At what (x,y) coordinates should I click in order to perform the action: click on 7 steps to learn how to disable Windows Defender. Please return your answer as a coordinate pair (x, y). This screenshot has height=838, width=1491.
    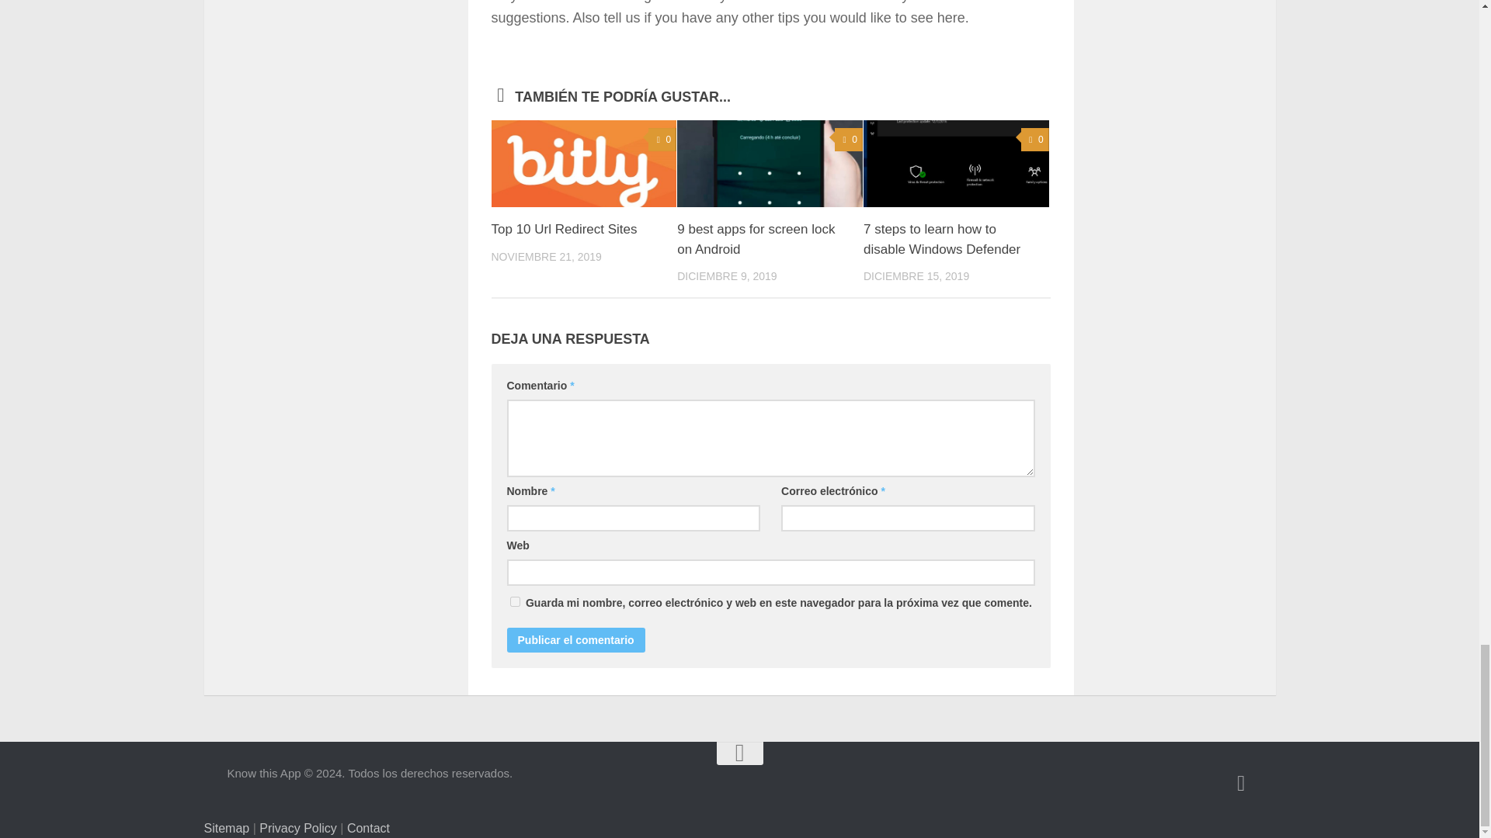
    Looking at the image, I should click on (941, 239).